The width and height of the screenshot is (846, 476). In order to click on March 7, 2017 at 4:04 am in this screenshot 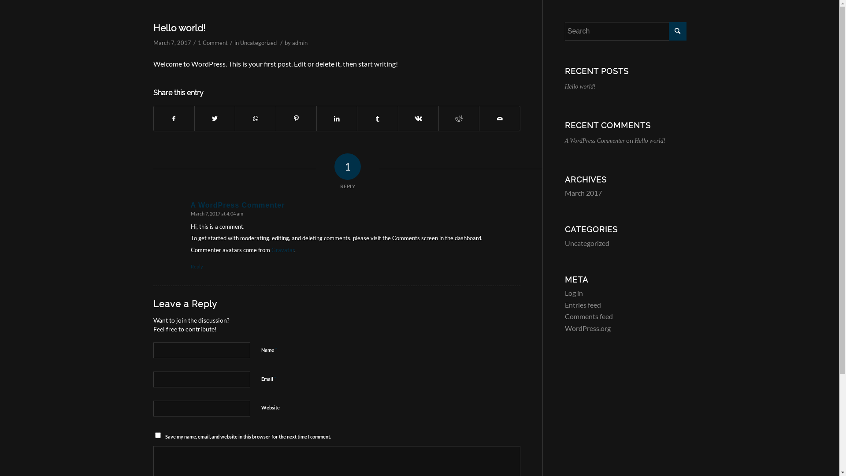, I will do `click(217, 213)`.